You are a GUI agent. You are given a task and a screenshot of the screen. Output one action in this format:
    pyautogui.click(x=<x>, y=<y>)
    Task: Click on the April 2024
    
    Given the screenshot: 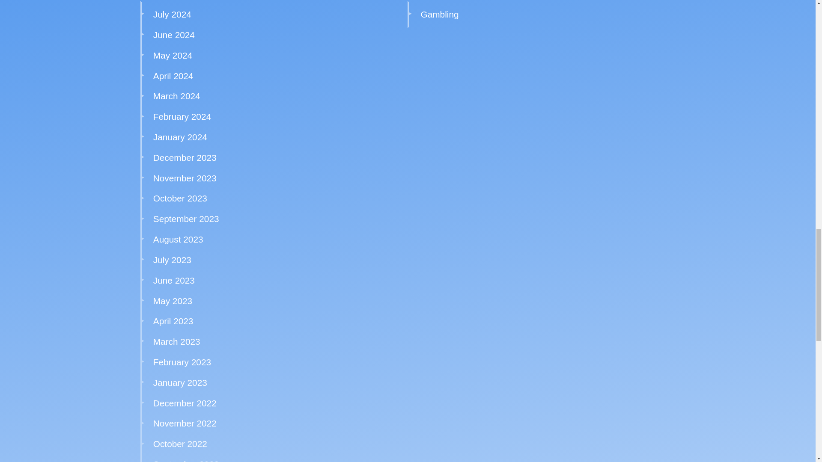 What is the action you would take?
    pyautogui.click(x=173, y=76)
    